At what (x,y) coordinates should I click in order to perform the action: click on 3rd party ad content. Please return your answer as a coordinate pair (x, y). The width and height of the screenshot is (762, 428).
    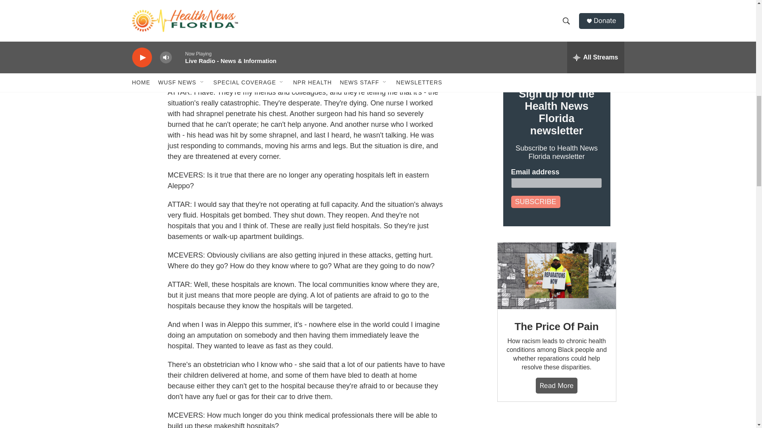
    Looking at the image, I should click on (556, 423).